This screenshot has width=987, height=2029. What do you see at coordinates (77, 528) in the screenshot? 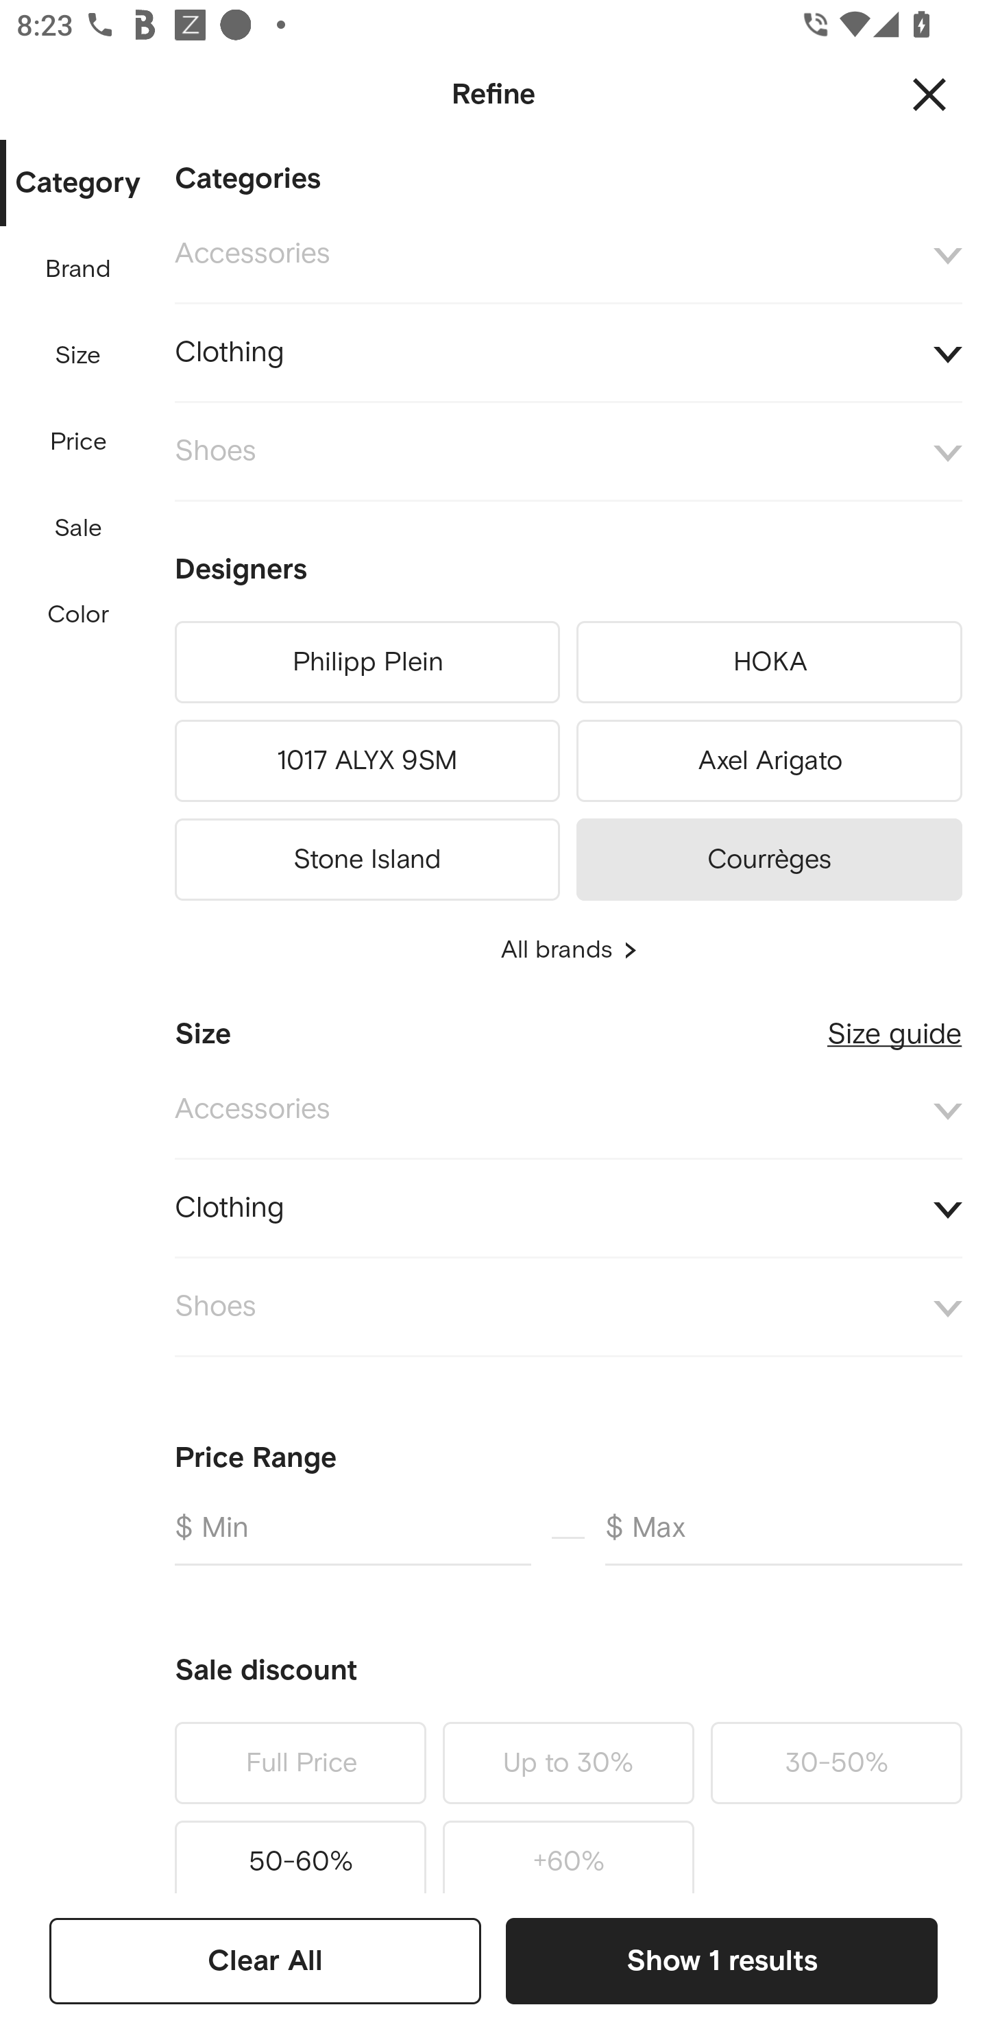
I see `Sale` at bounding box center [77, 528].